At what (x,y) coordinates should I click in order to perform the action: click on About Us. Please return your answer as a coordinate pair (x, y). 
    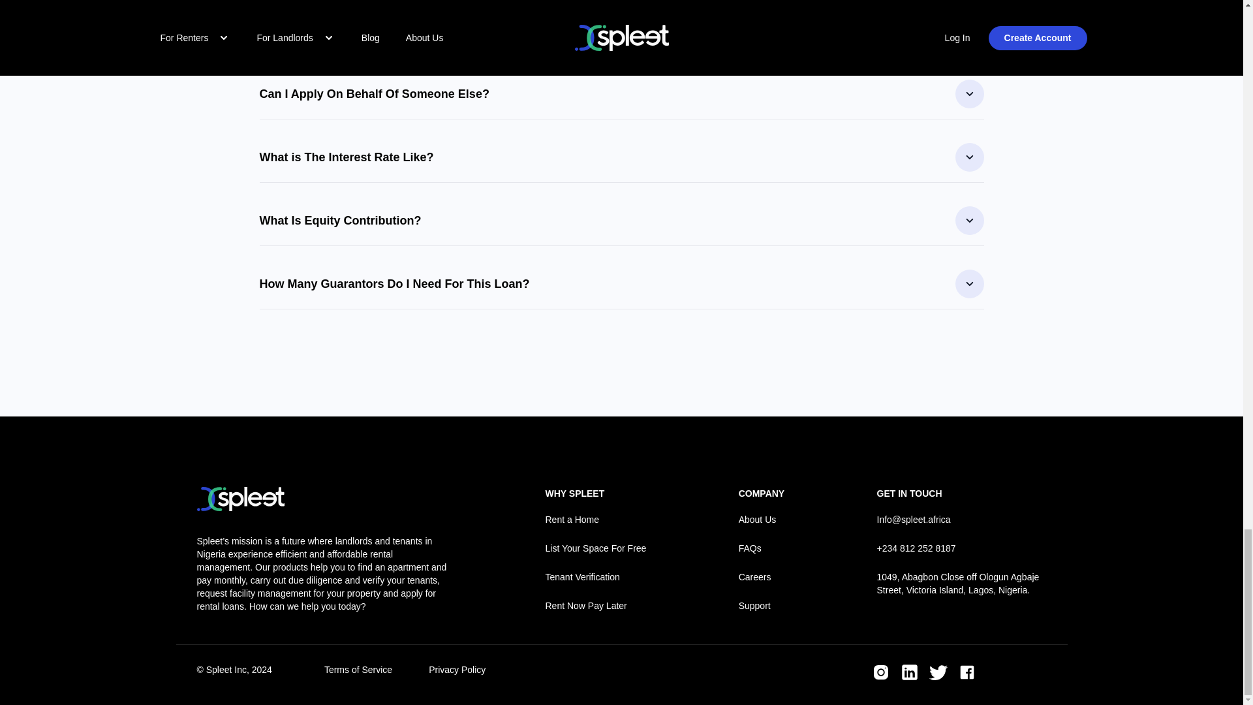
    Looking at the image, I should click on (762, 520).